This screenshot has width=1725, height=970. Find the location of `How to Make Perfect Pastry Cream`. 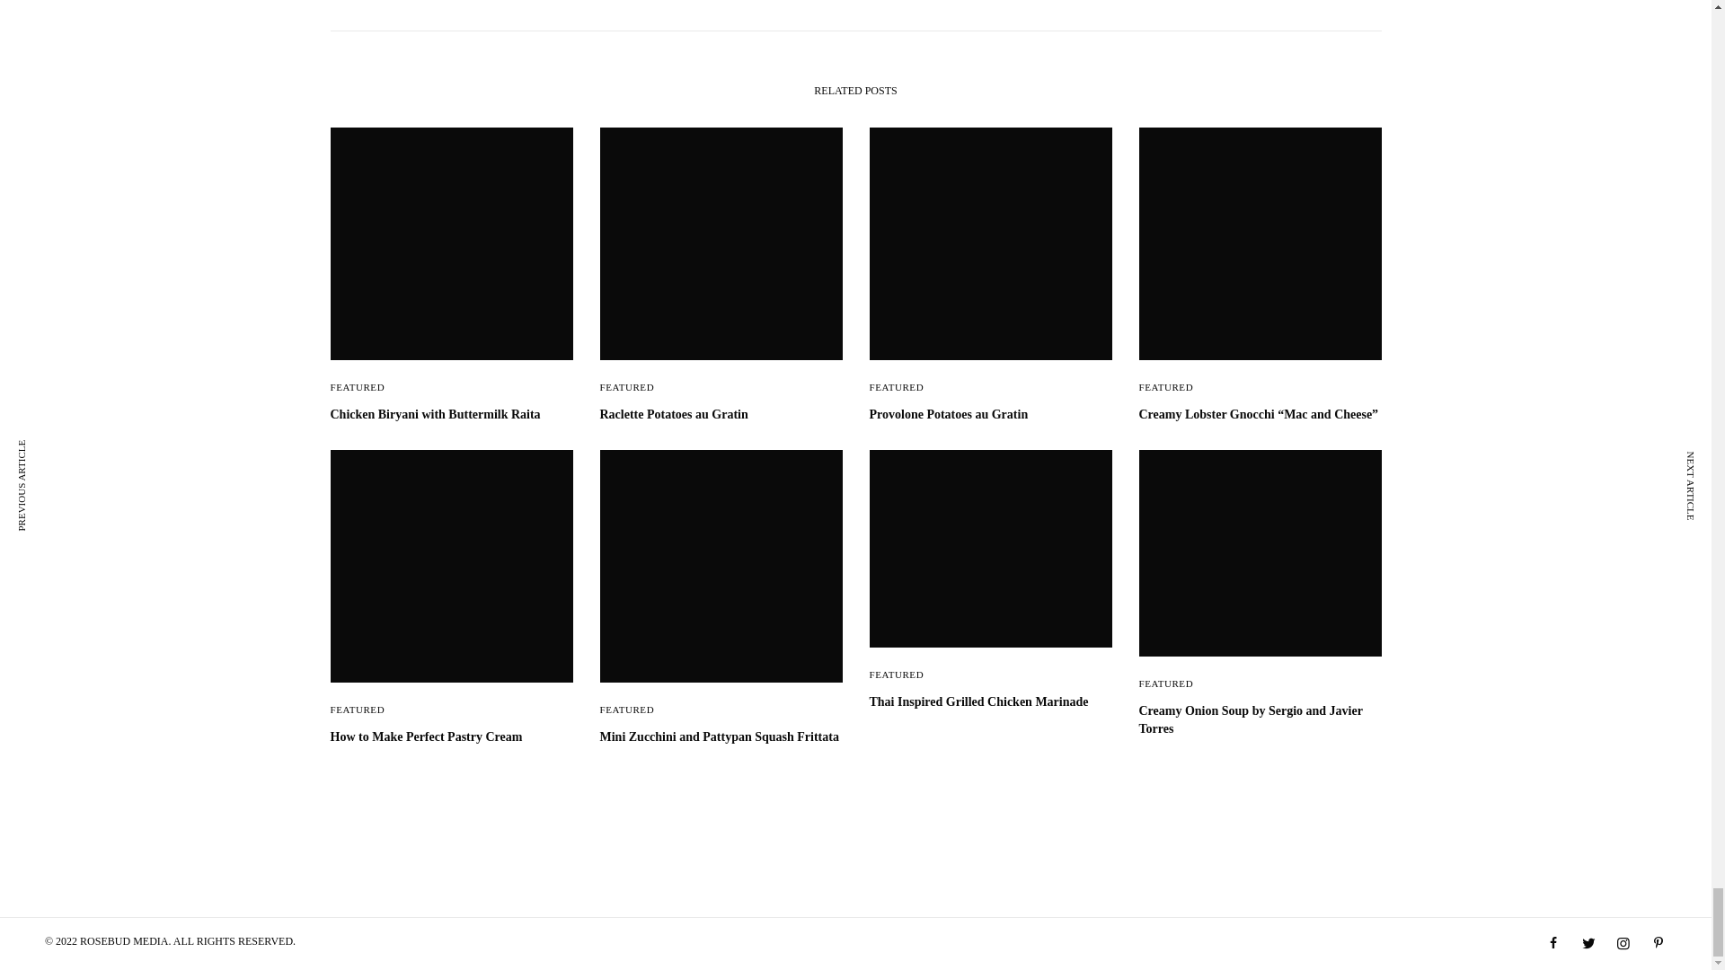

How to Make Perfect Pastry Cream is located at coordinates (451, 736).